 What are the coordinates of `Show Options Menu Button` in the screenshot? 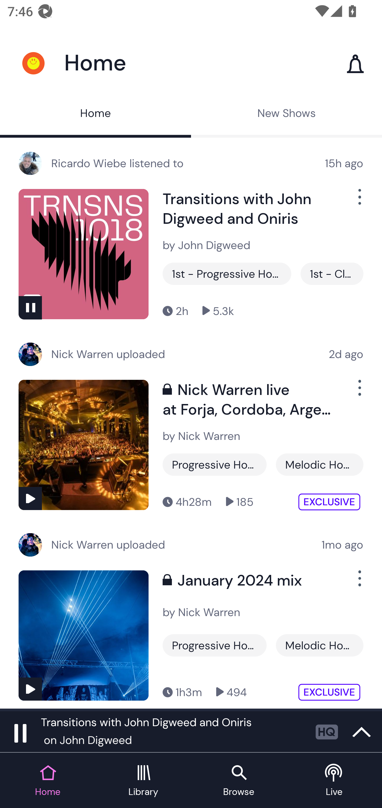 It's located at (359, 201).